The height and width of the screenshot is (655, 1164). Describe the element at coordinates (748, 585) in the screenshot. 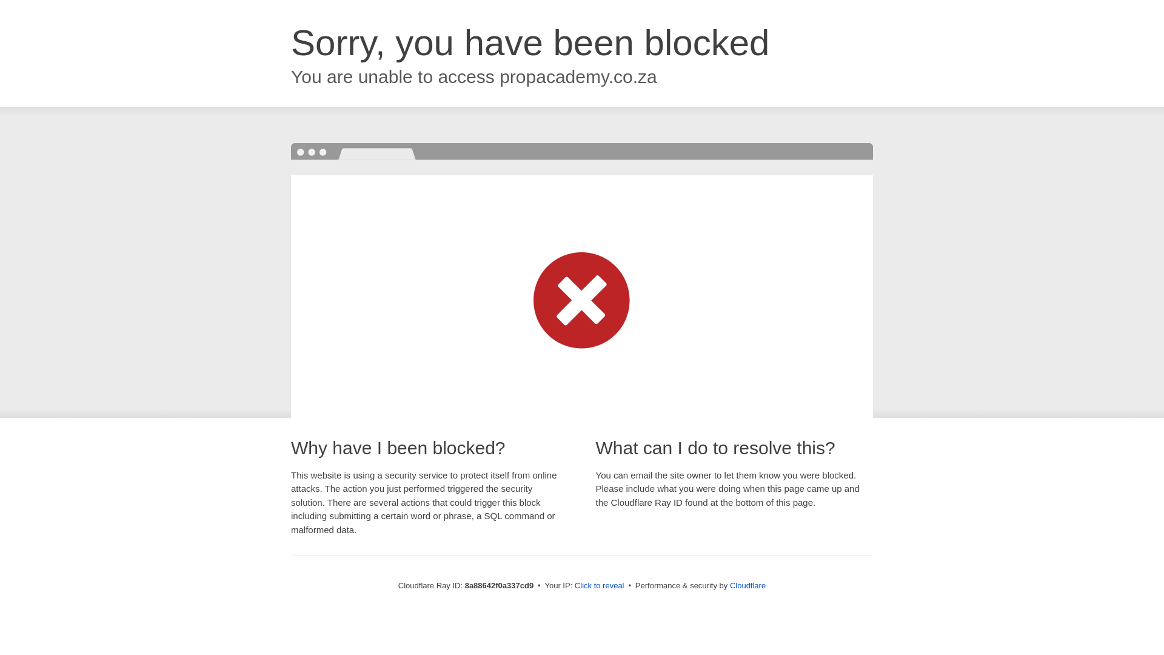

I see `Cloudflare` at that location.